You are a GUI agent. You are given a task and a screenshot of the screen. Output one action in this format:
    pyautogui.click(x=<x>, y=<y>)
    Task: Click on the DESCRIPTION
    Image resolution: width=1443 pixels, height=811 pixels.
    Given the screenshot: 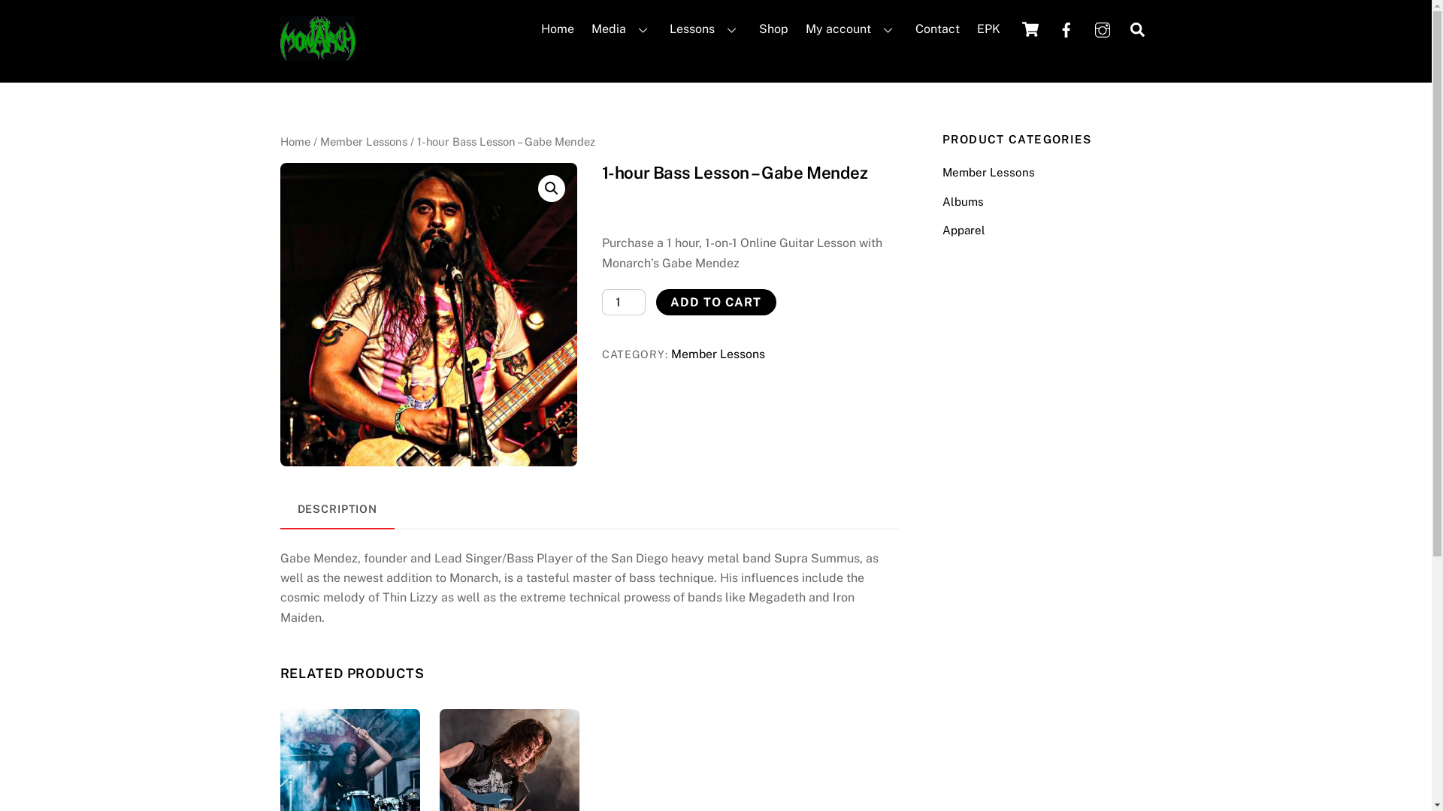 What is the action you would take?
    pyautogui.click(x=337, y=509)
    